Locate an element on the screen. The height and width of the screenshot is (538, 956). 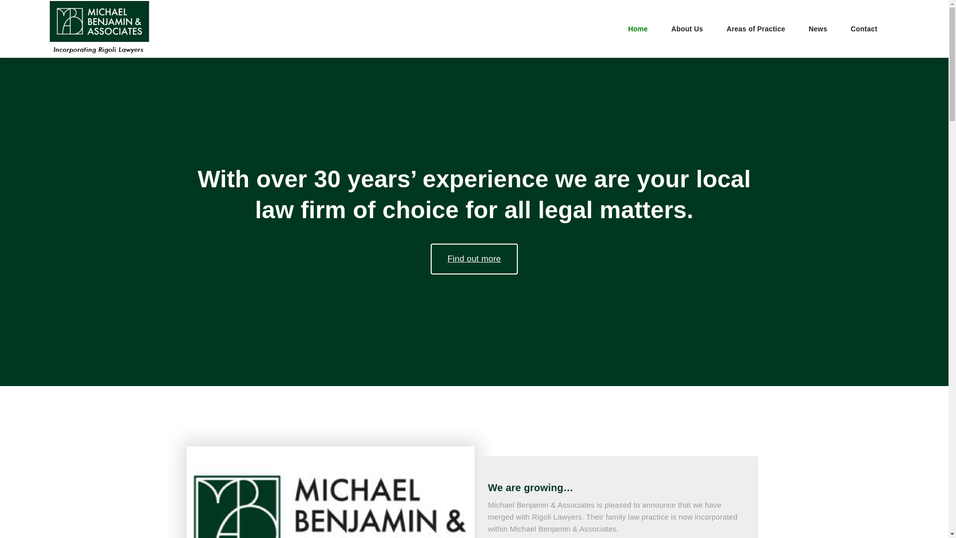
News is located at coordinates (818, 29).